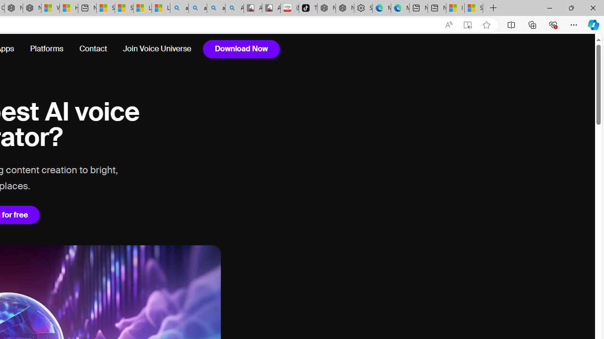 The width and height of the screenshot is (604, 339). I want to click on Platforms, so click(46, 49).